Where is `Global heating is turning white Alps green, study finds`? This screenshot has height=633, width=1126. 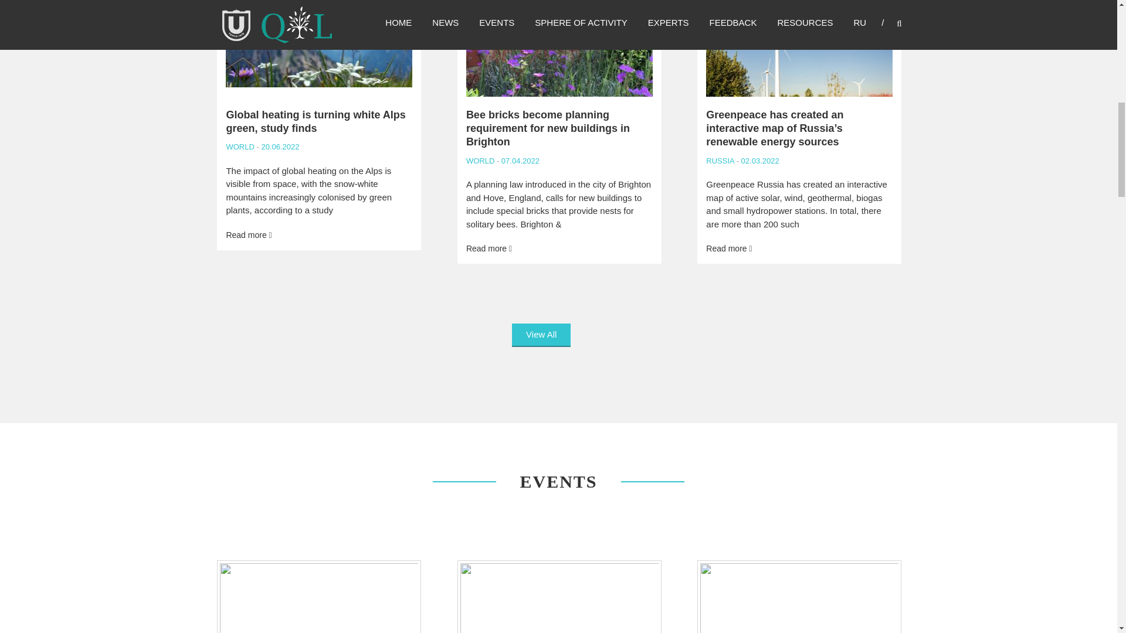
Global heating is turning white Alps green, study finds is located at coordinates (316, 121).